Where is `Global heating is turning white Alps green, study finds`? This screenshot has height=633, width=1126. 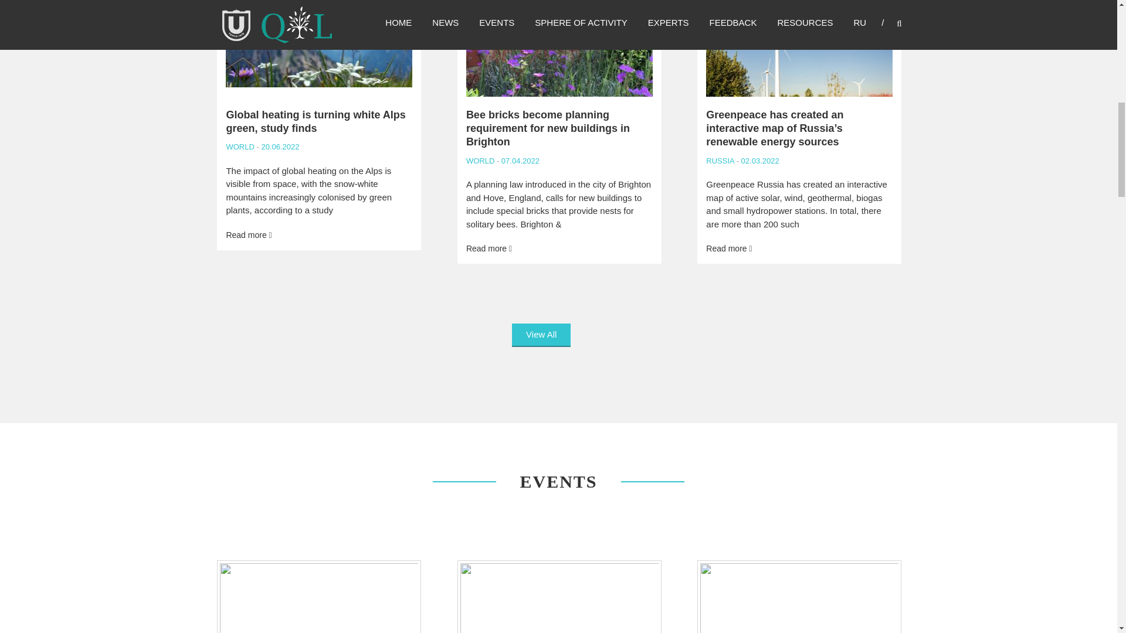
Global heating is turning white Alps green, study finds is located at coordinates (316, 121).